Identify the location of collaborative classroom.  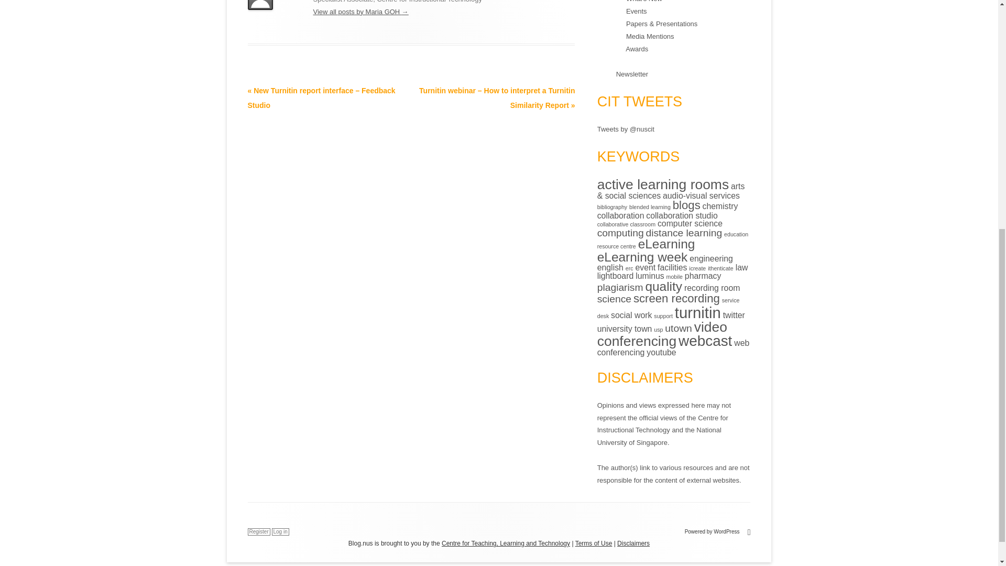
(627, 224).